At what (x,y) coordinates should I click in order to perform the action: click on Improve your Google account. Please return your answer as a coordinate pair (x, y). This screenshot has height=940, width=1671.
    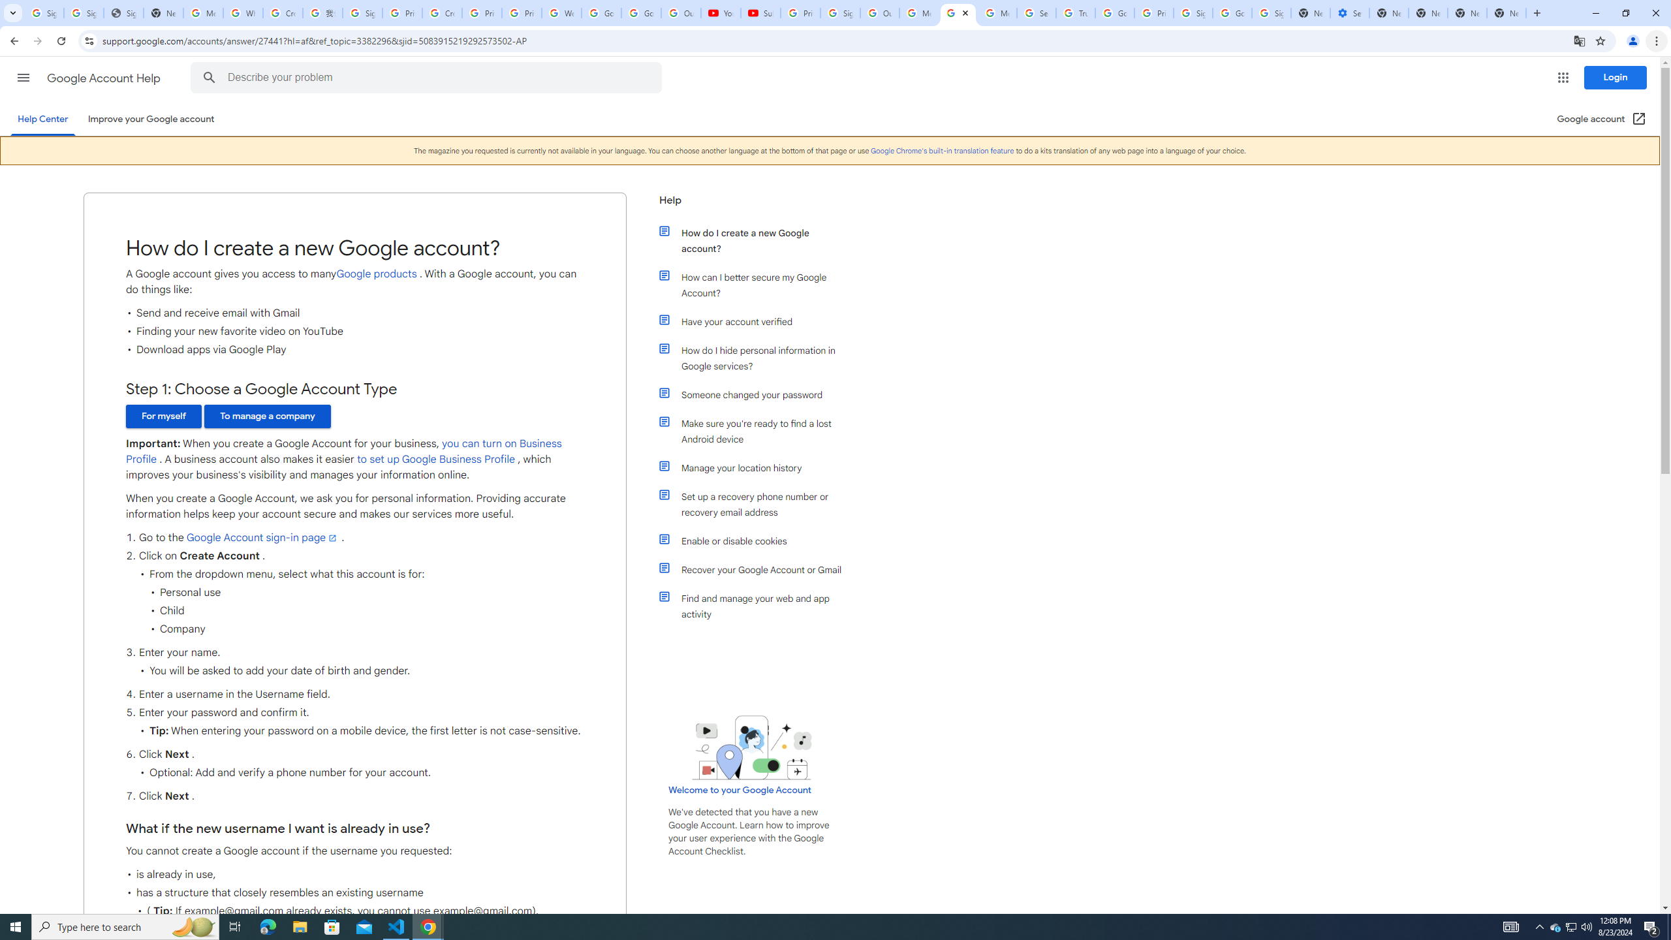
    Looking at the image, I should click on (151, 119).